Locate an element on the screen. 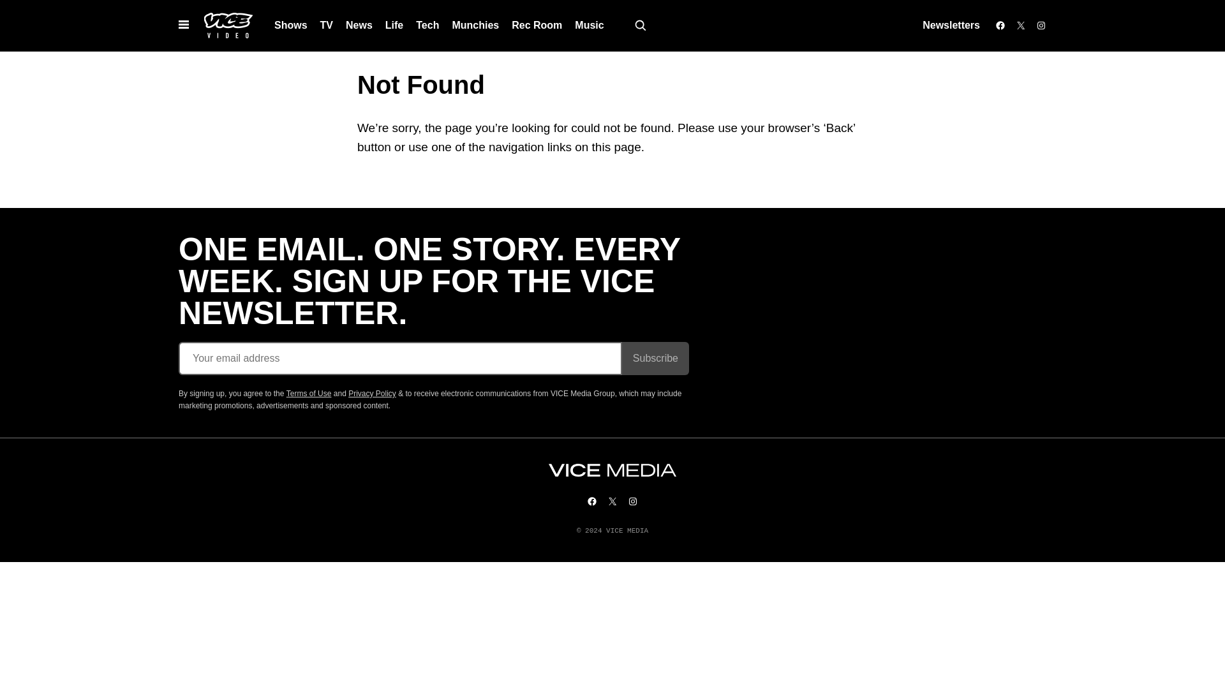 This screenshot has height=689, width=1225. Newsletters is located at coordinates (951, 25).